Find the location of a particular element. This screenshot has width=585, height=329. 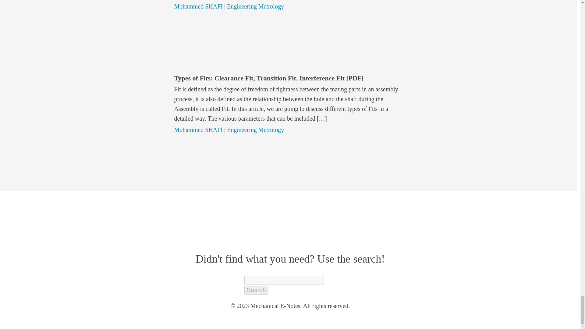

Mohammed SHAFI is located at coordinates (199, 130).